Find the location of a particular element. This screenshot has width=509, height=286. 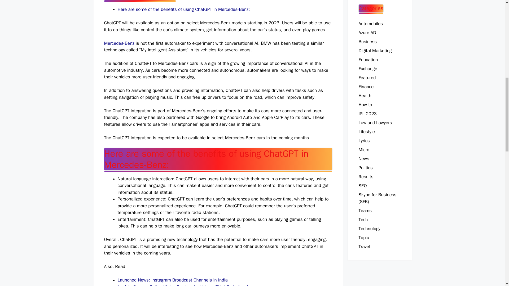

Mercedes-Benz is located at coordinates (119, 43).